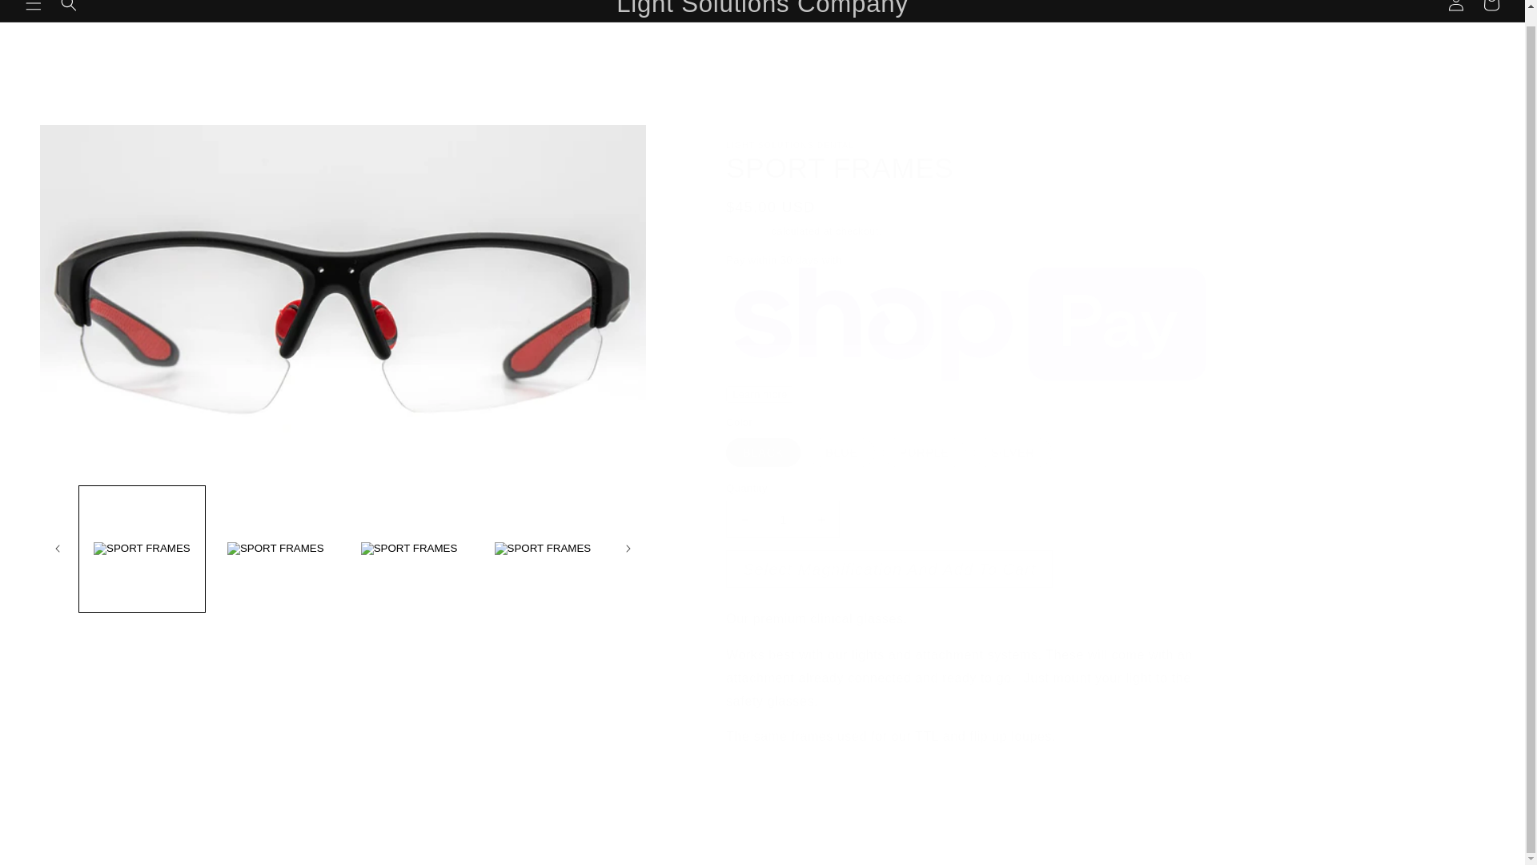 The width and height of the screenshot is (1537, 865). I want to click on Skip to content, so click(71, 11).